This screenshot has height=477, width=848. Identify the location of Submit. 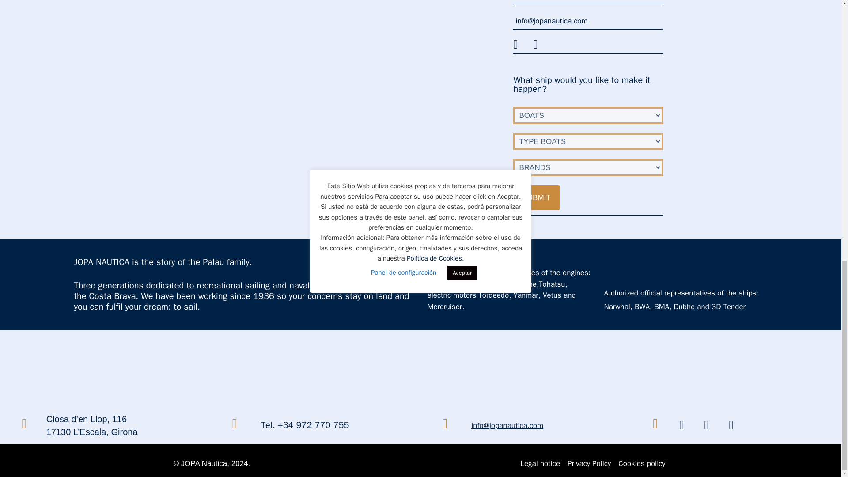
(536, 198).